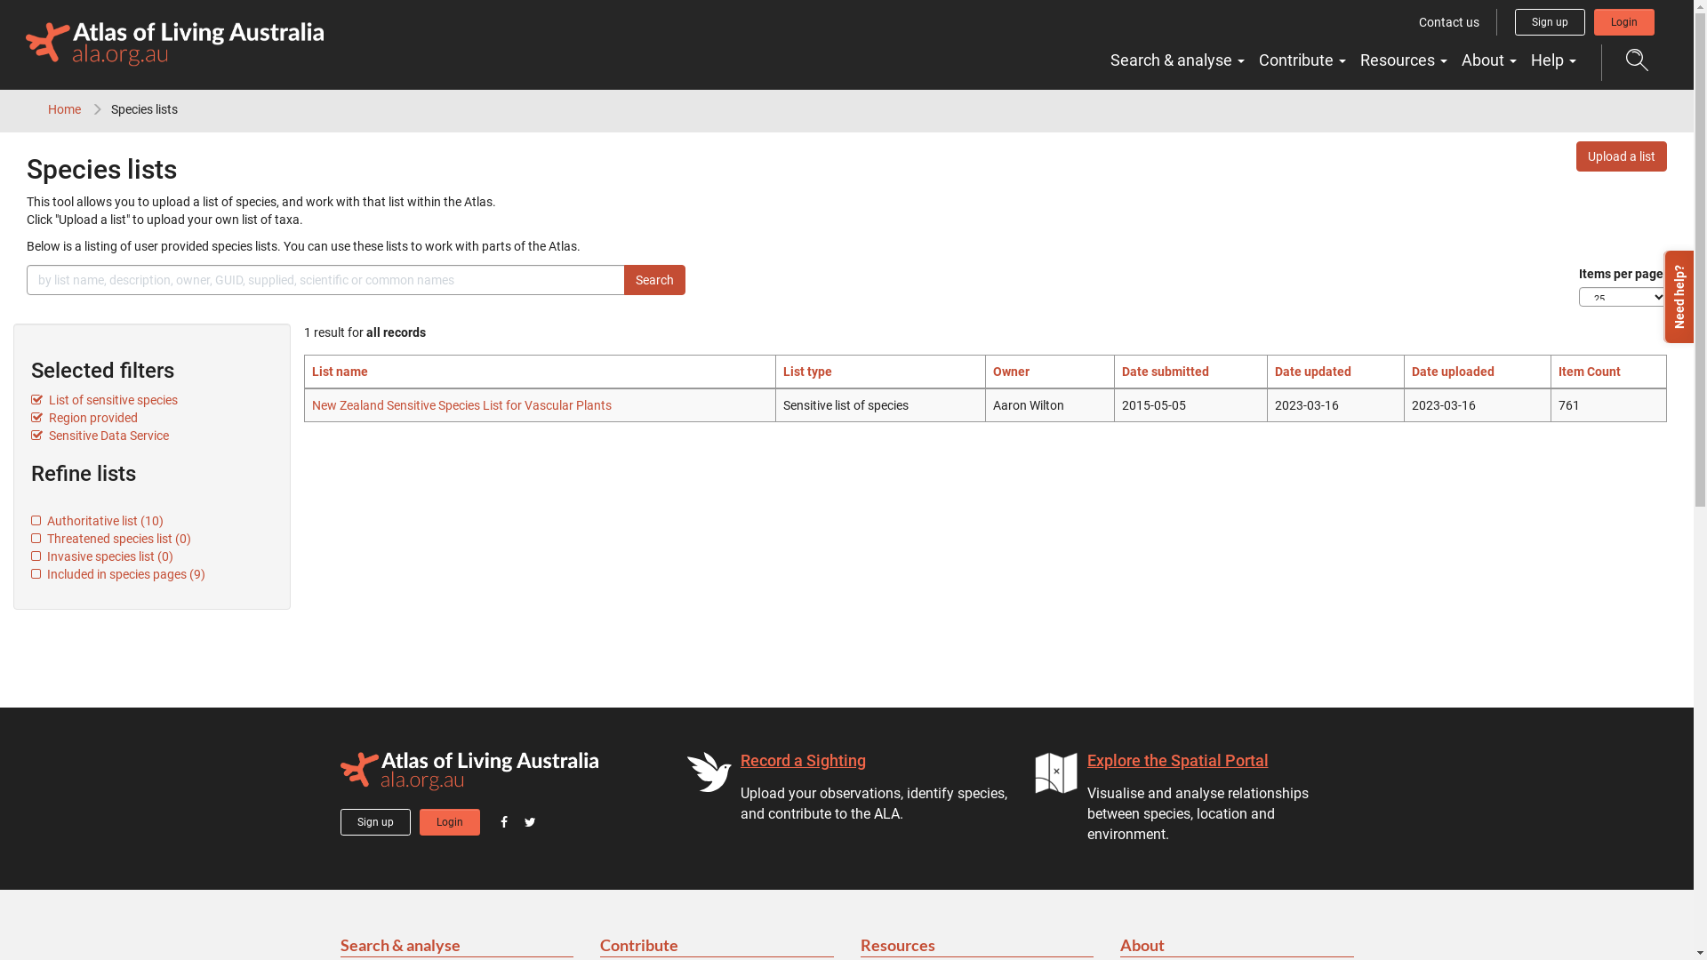 The image size is (1707, 960). I want to click on Sign up, so click(375, 822).